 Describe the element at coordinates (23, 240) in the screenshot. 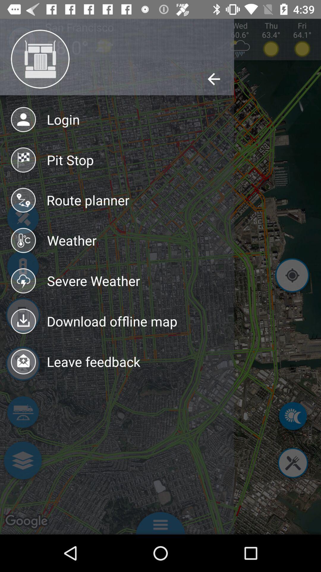

I see `click on icon left to weather` at that location.